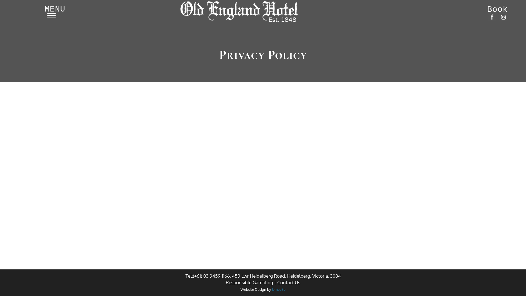 The width and height of the screenshot is (526, 296). Describe the element at coordinates (498, 10) in the screenshot. I see `Book` at that location.